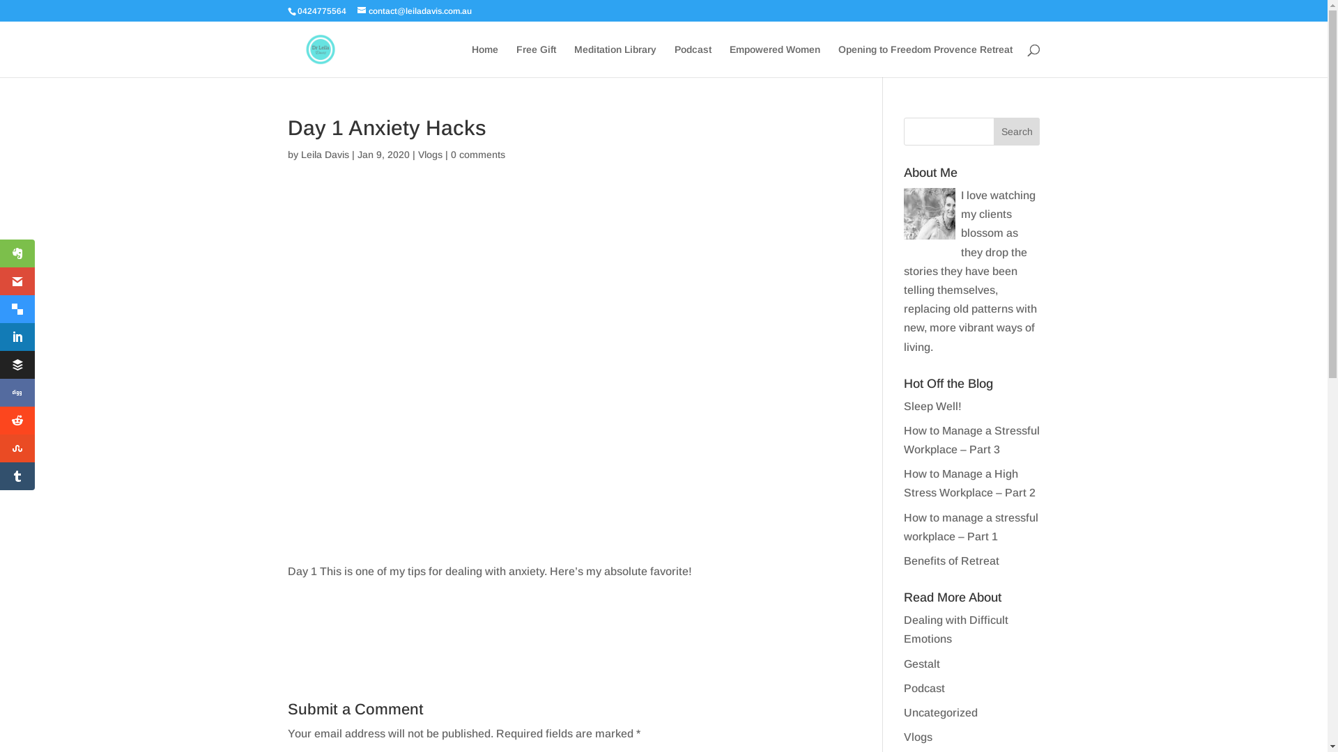 The image size is (1338, 752). Describe the element at coordinates (325, 155) in the screenshot. I see `Leila Davis` at that location.